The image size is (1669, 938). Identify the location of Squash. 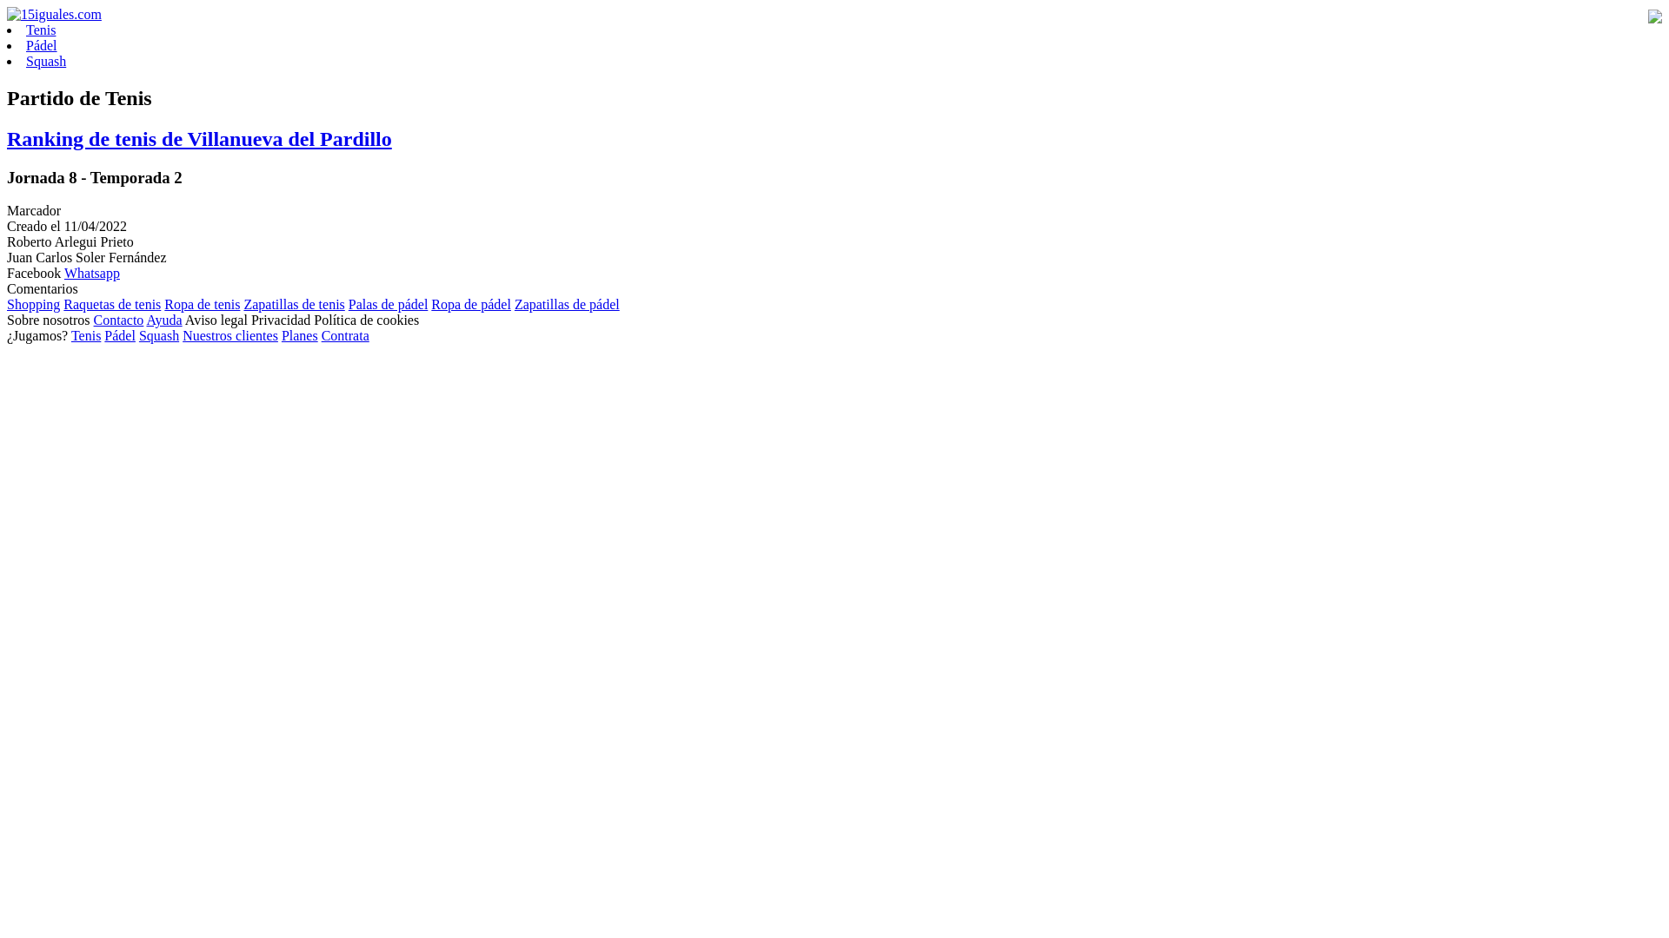
(46, 61).